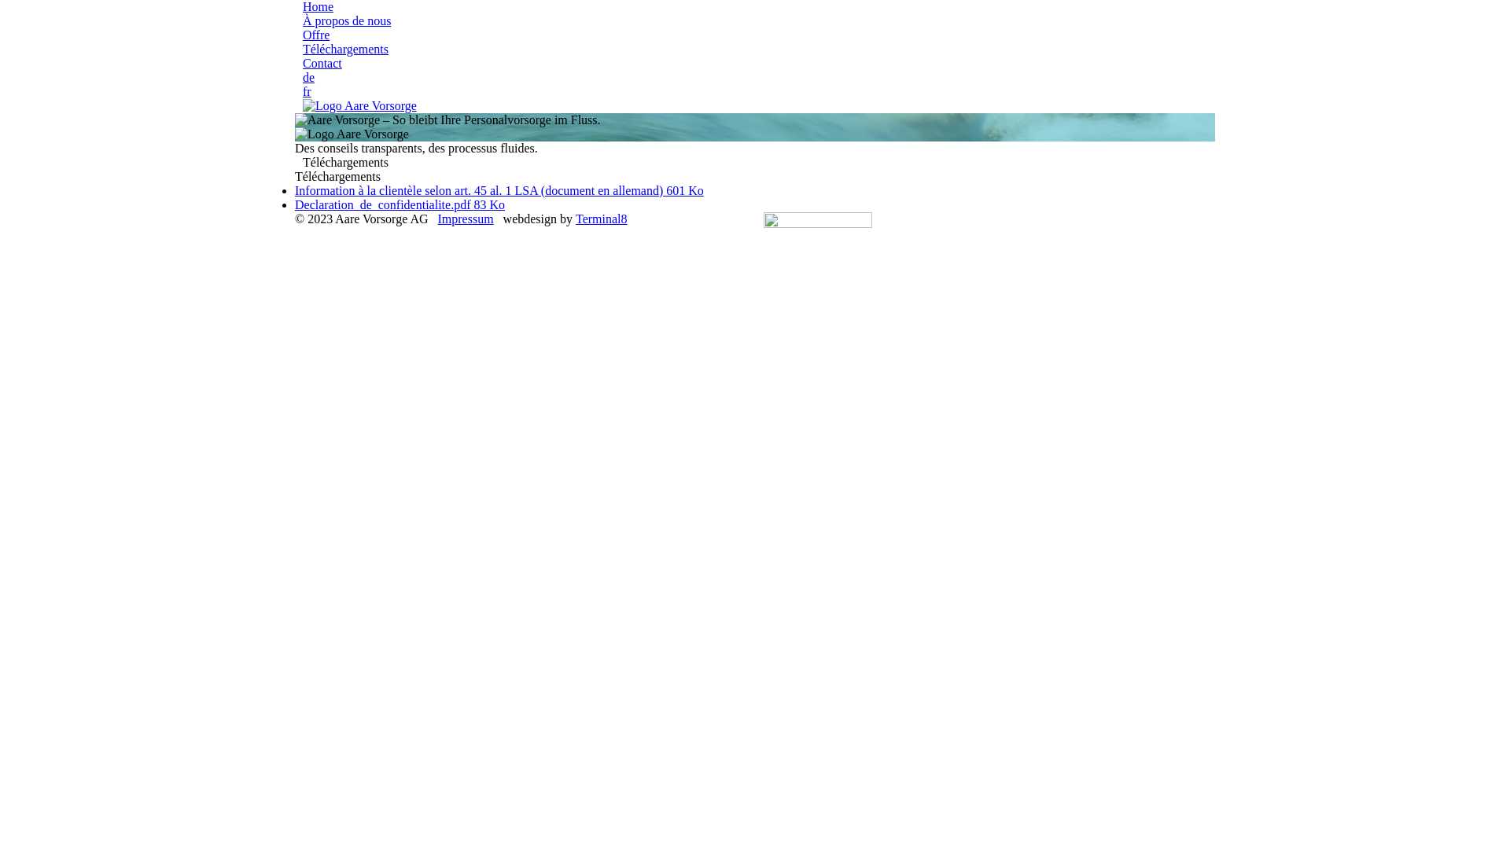 Image resolution: width=1510 pixels, height=849 pixels. What do you see at coordinates (318, 6) in the screenshot?
I see `Home` at bounding box center [318, 6].